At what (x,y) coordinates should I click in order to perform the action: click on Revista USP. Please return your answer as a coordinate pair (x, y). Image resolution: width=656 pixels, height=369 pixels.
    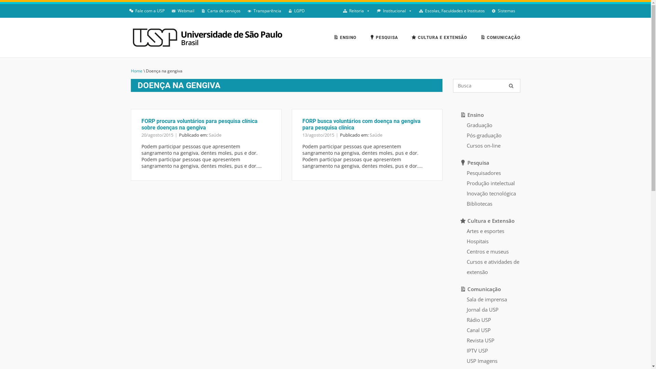
    Looking at the image, I should click on (480, 340).